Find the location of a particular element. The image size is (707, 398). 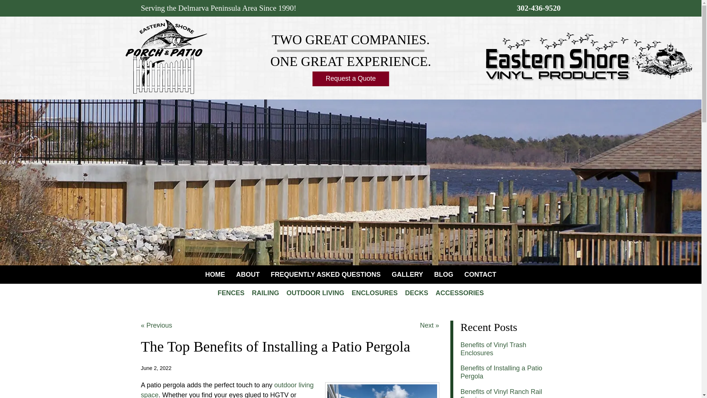

FREQUENTLY ASKED QUESTIONS is located at coordinates (326, 275).